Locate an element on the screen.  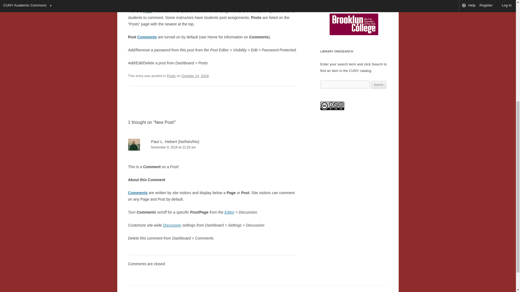
October 14, 2018 is located at coordinates (195, 76).